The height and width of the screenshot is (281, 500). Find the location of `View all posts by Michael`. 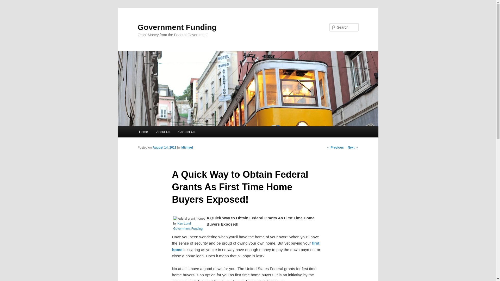

View all posts by Michael is located at coordinates (187, 147).